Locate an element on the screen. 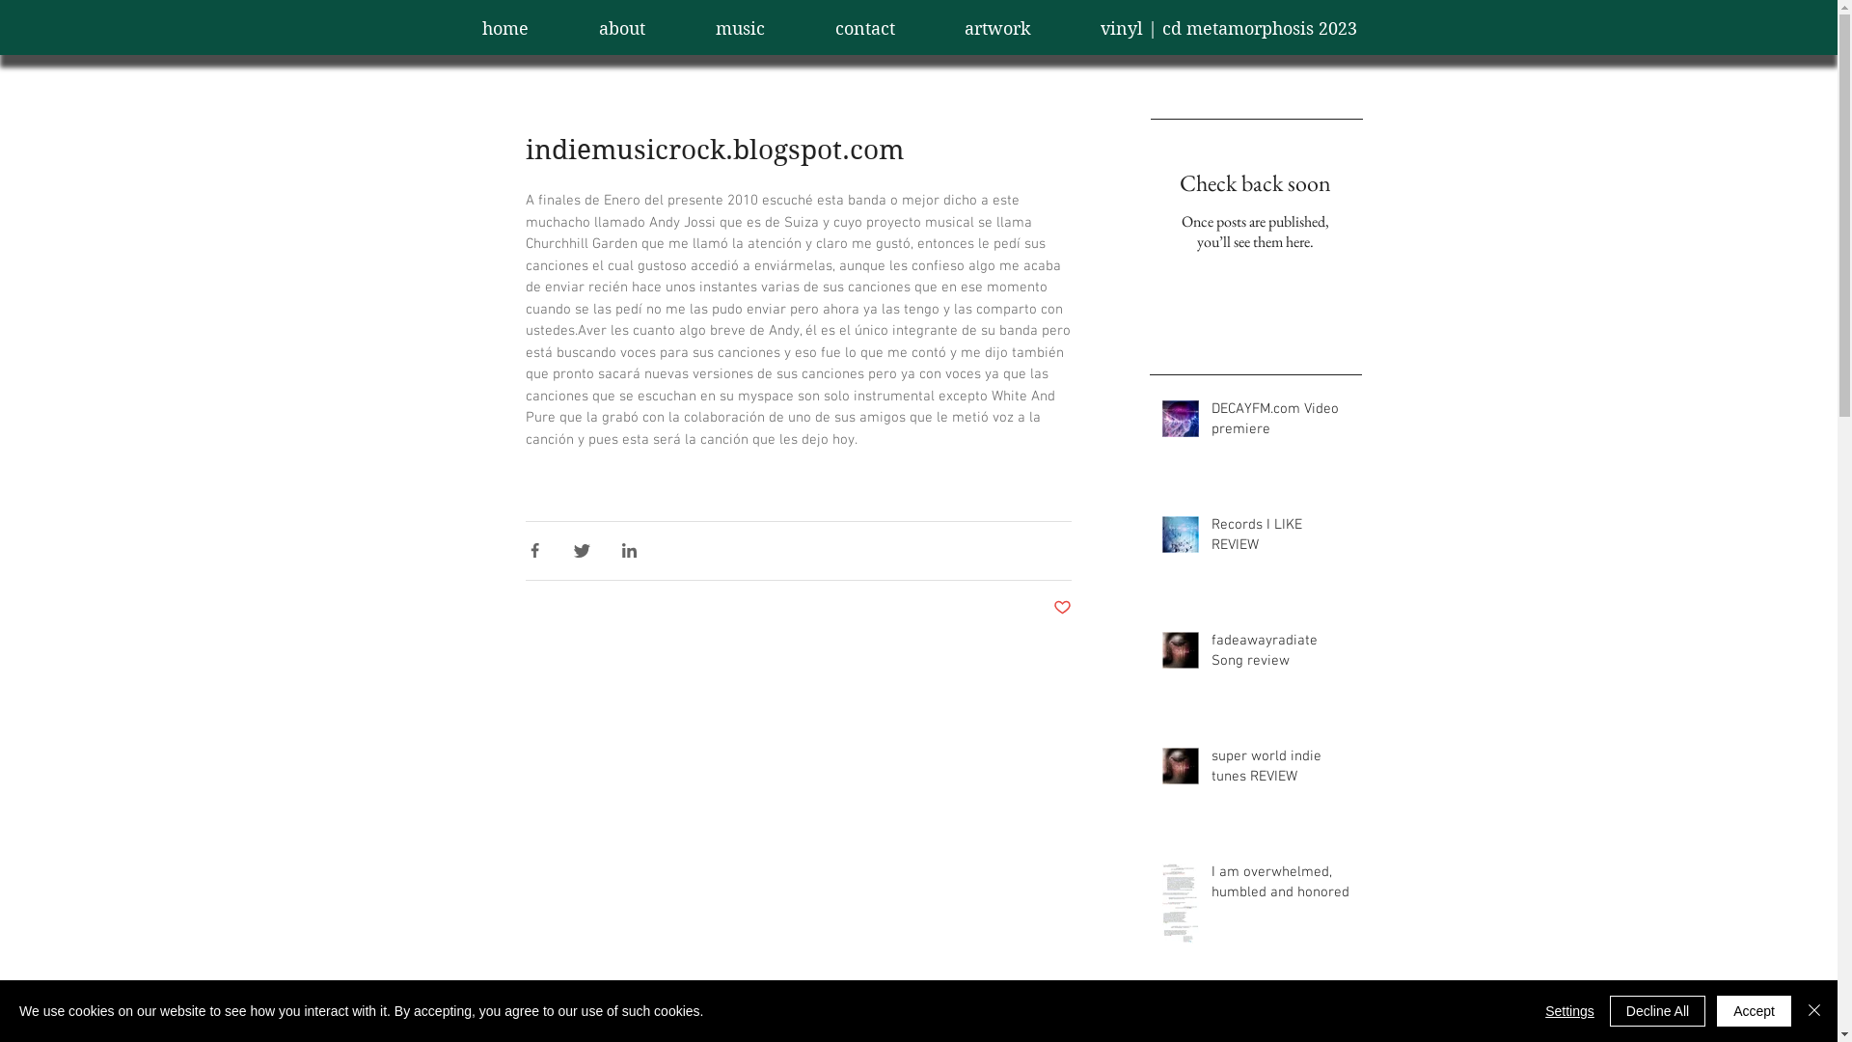 This screenshot has height=1042, width=1852. super world indie tunes REVIEW is located at coordinates (1281, 771).